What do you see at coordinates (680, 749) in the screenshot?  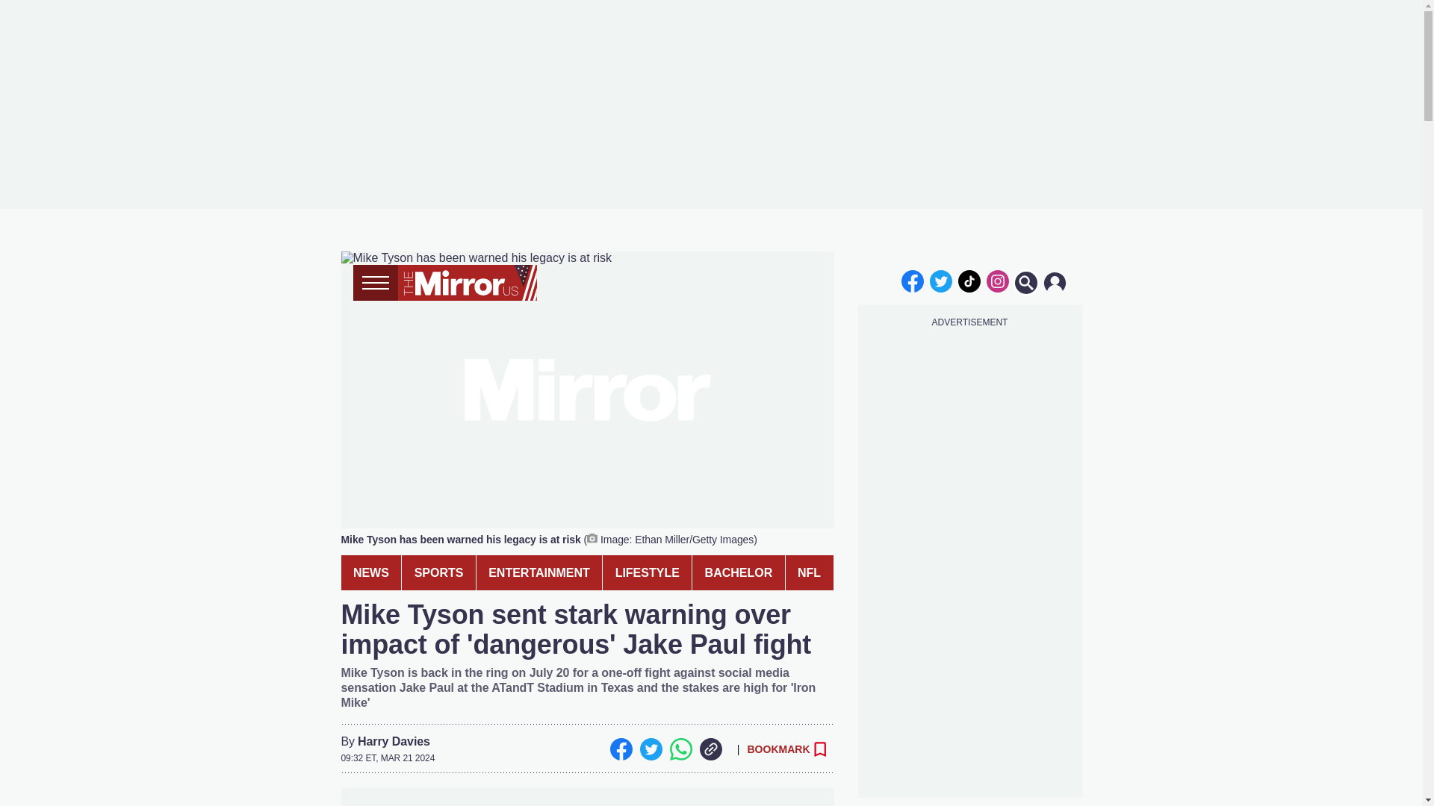 I see `Whatsapp` at bounding box center [680, 749].